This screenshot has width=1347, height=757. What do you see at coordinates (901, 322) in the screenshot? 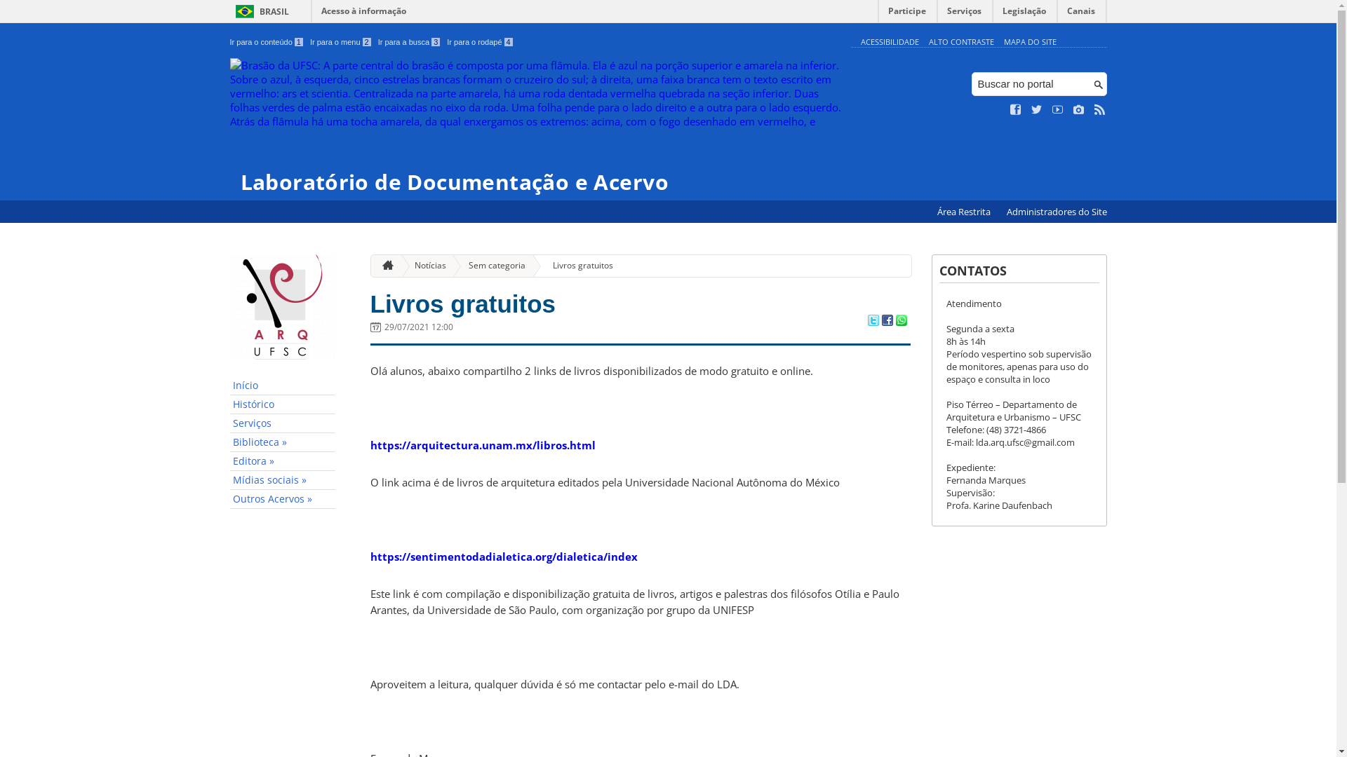
I see `Compartilhar no WhatsApp` at bounding box center [901, 322].